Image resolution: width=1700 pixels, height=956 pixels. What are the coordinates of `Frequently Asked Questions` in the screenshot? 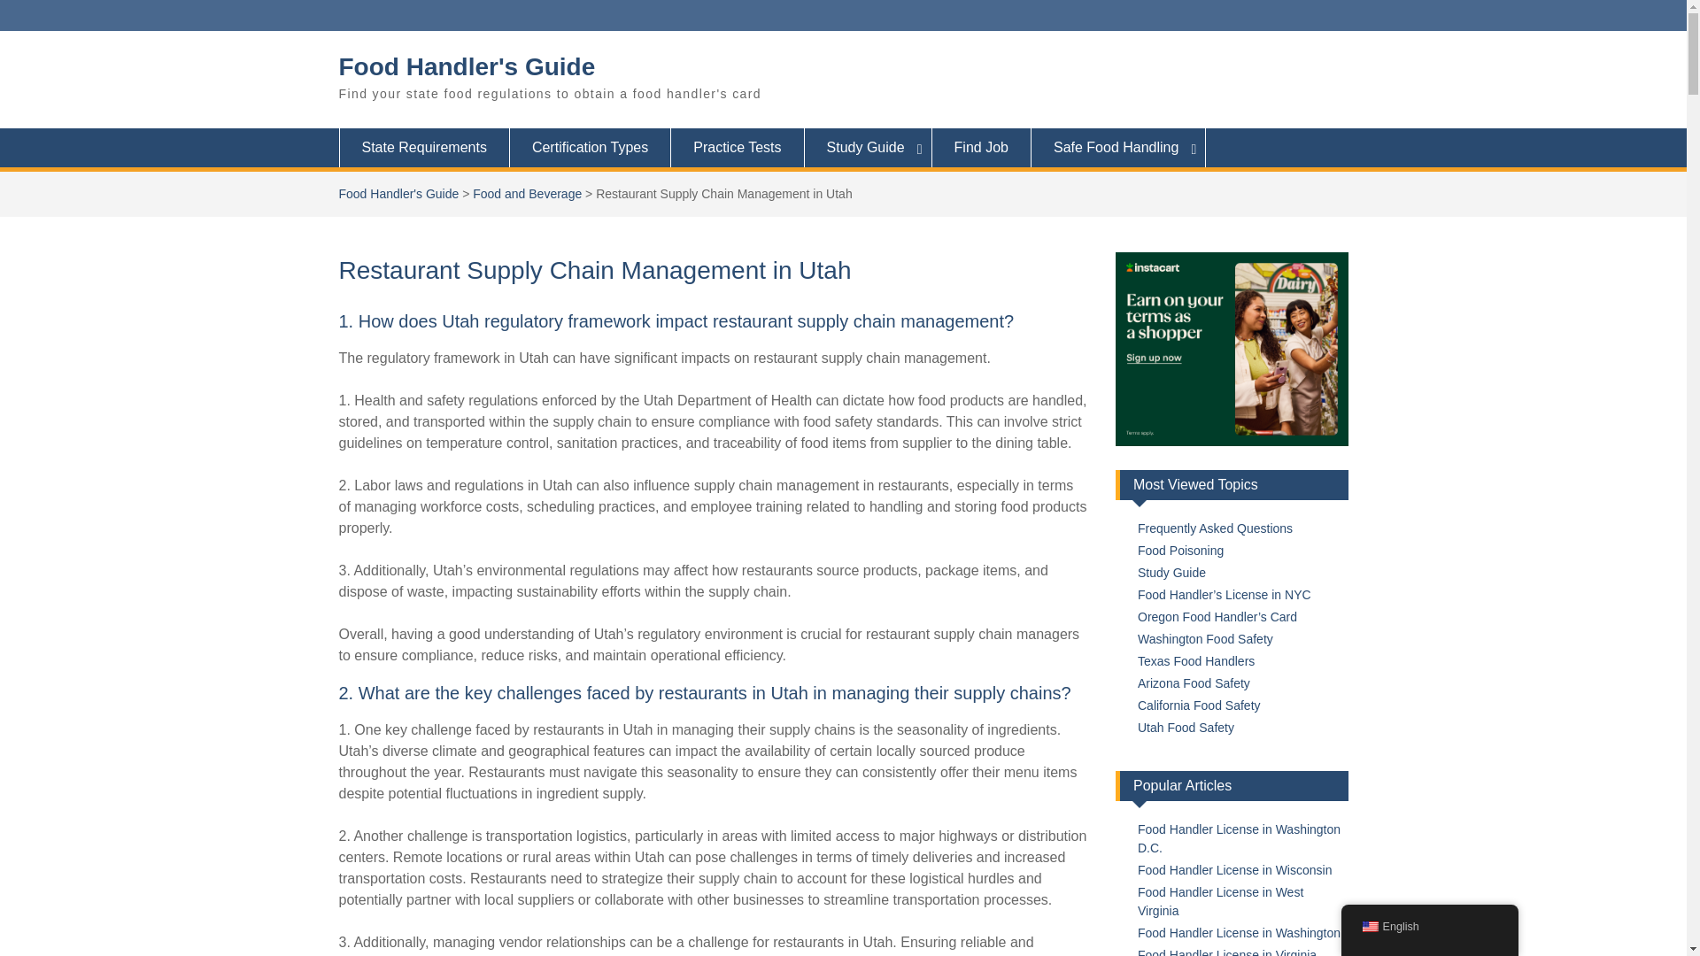 It's located at (1215, 528).